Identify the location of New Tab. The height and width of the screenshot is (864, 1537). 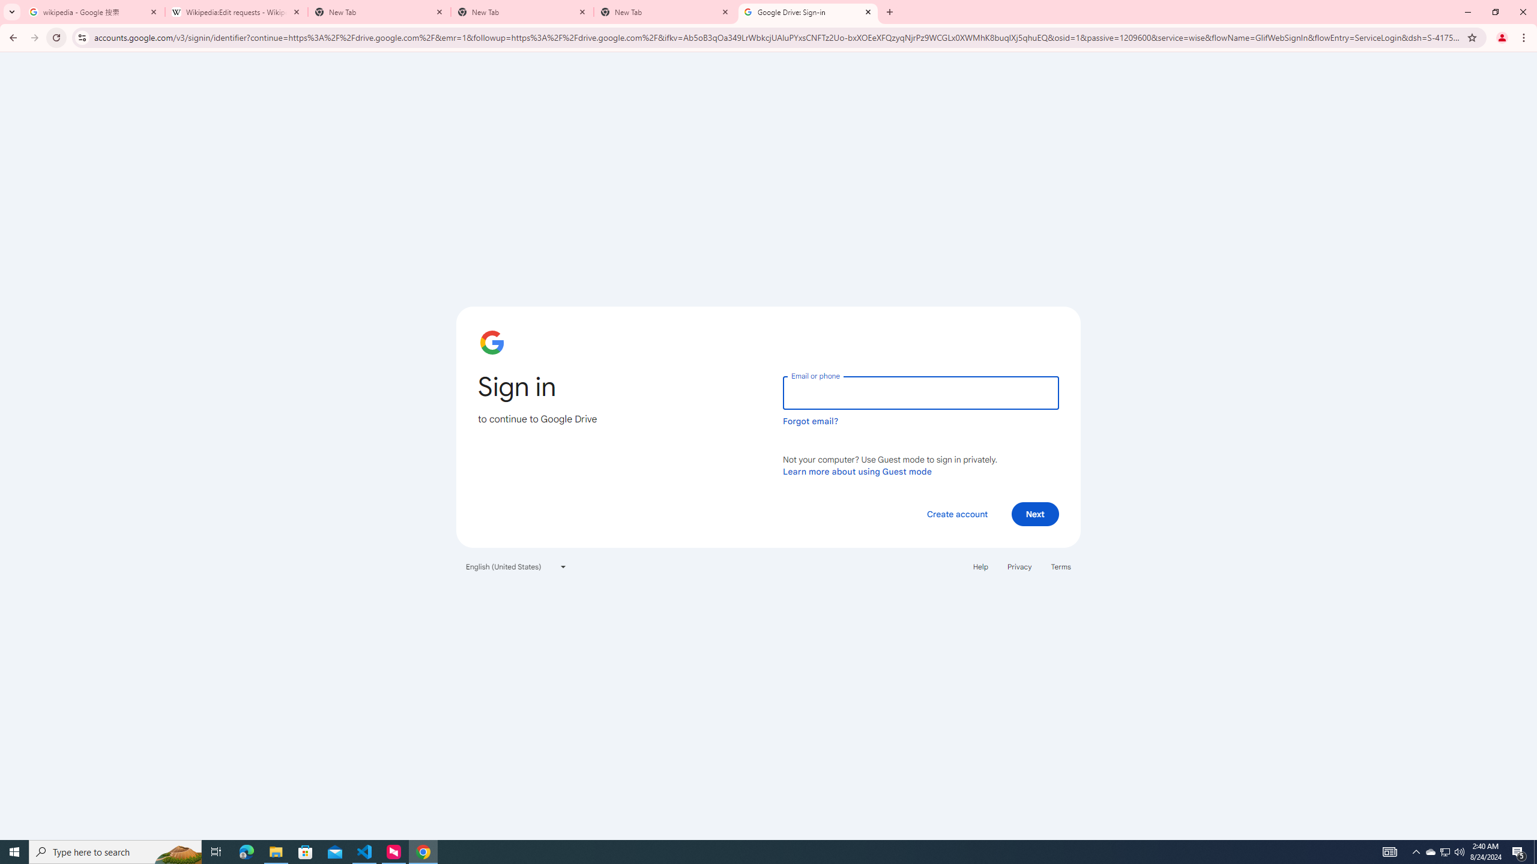
(665, 12).